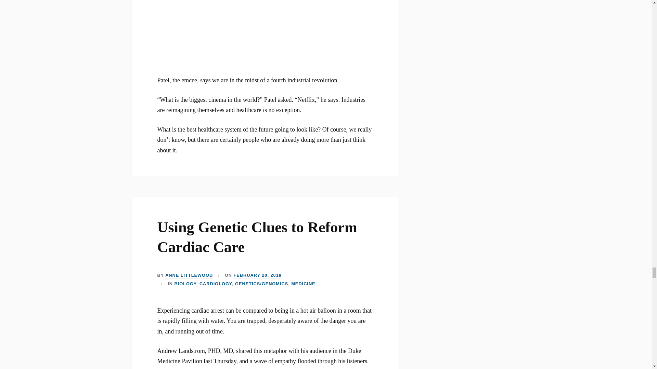 The height and width of the screenshot is (369, 657). I want to click on Posts by Anne Littlewood, so click(189, 275).